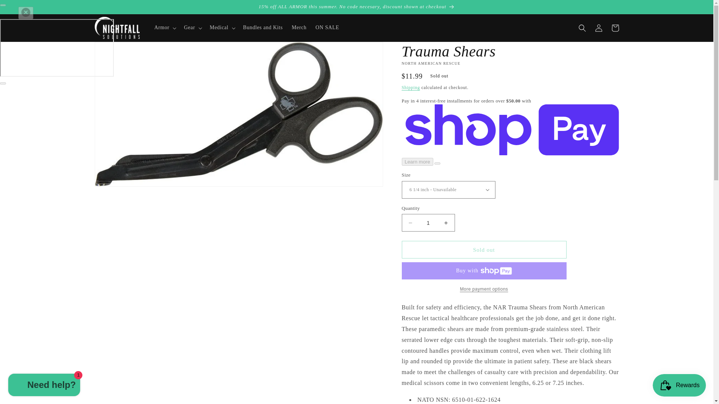 The image size is (719, 404). I want to click on Skip to content, so click(22, 9).